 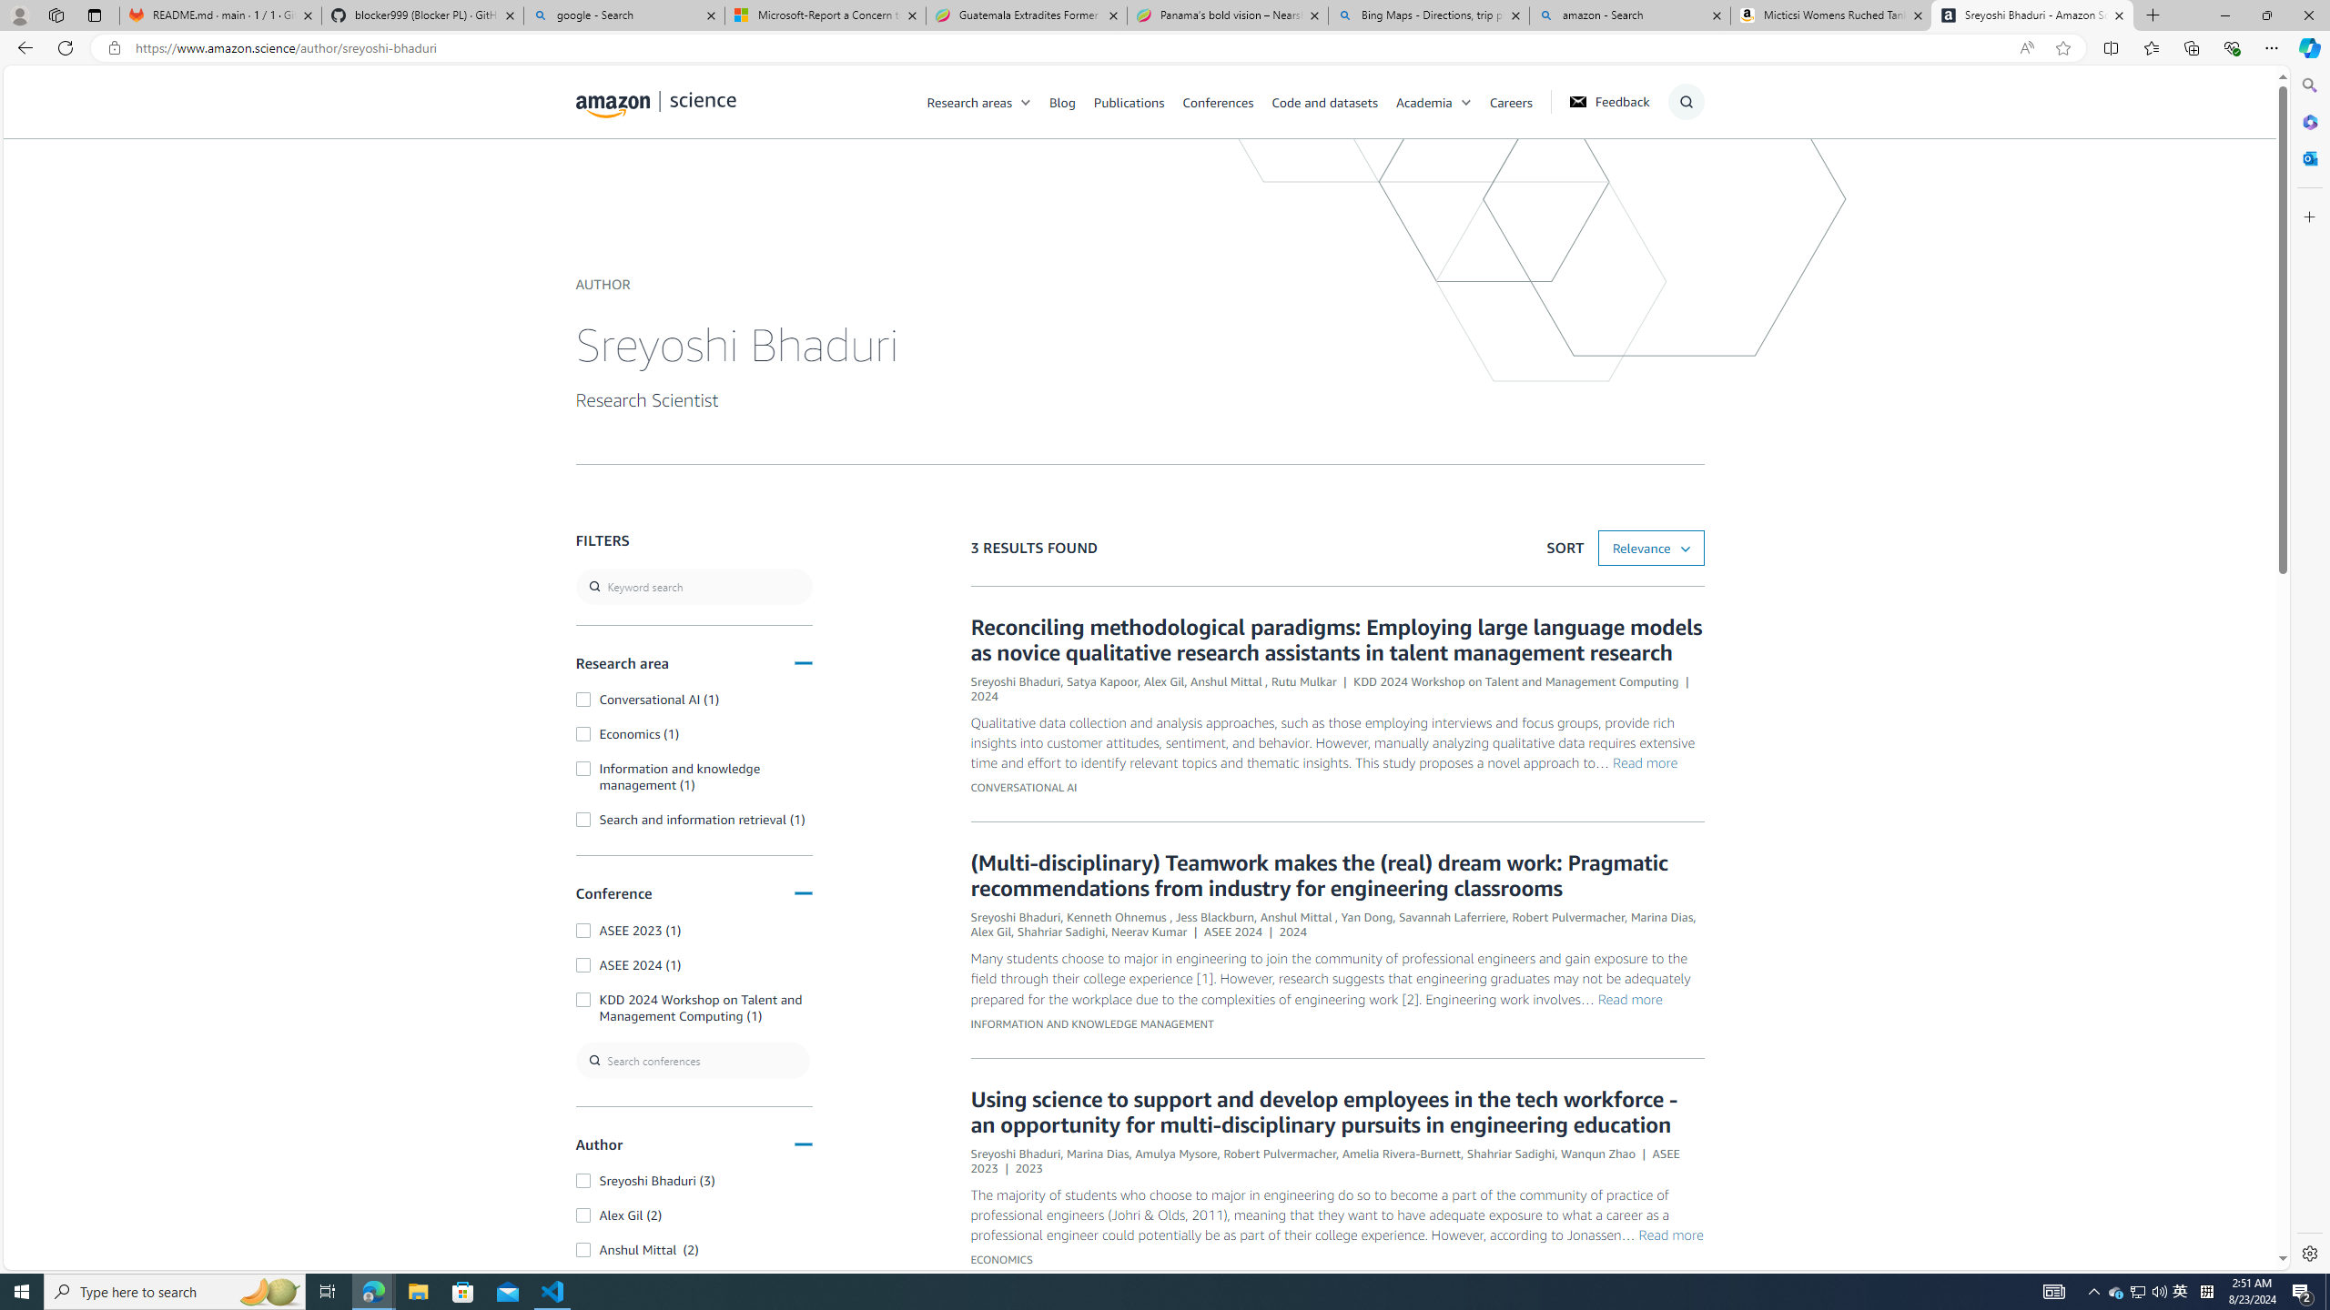 I want to click on Read more, so click(x=1670, y=1234).